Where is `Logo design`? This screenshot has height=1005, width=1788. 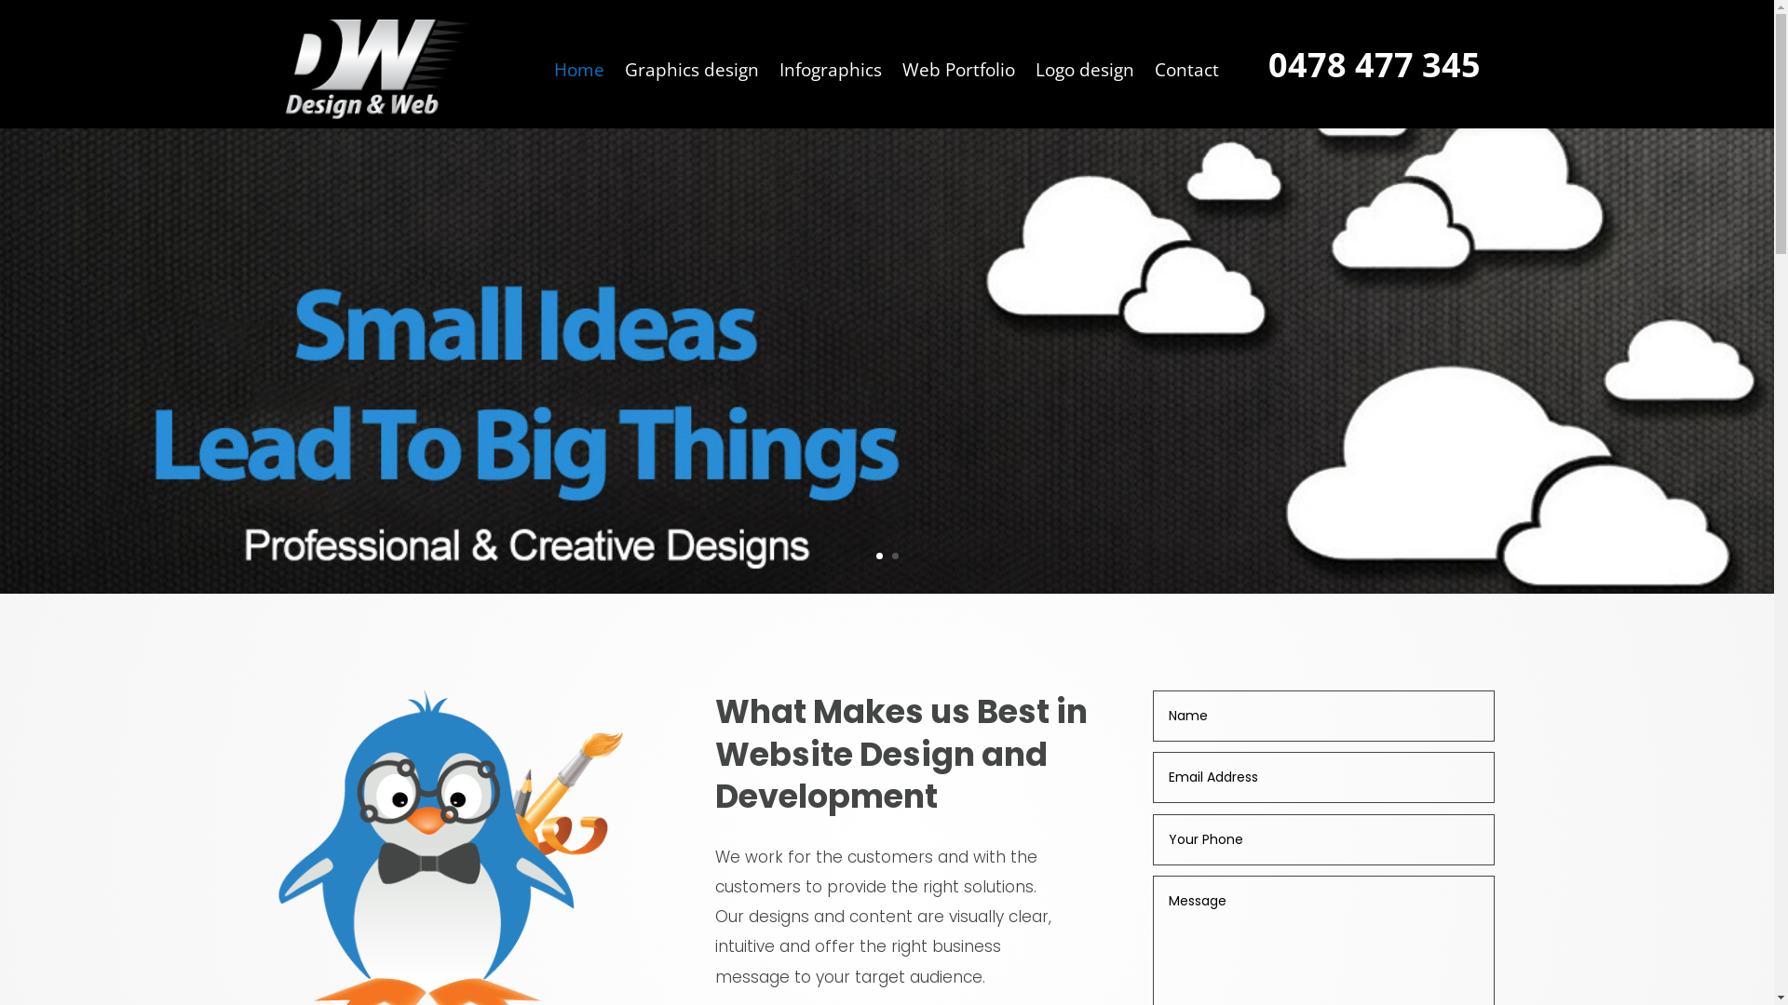 Logo design is located at coordinates (1085, 74).